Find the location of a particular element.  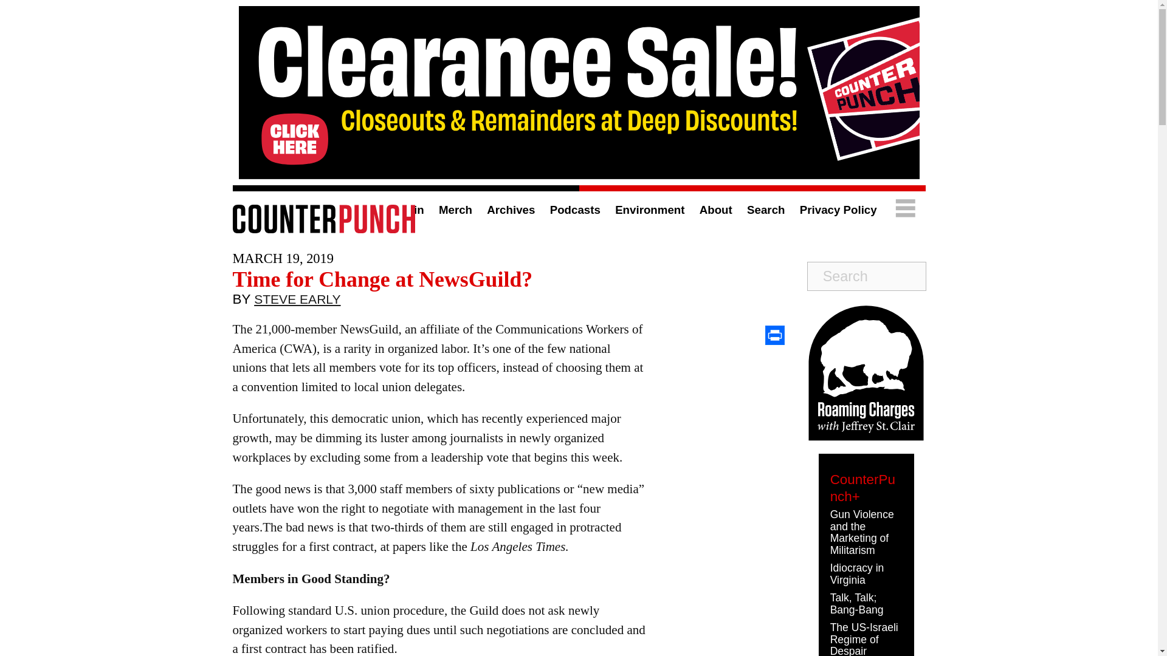

Idiocracy in Virginia is located at coordinates (857, 573).